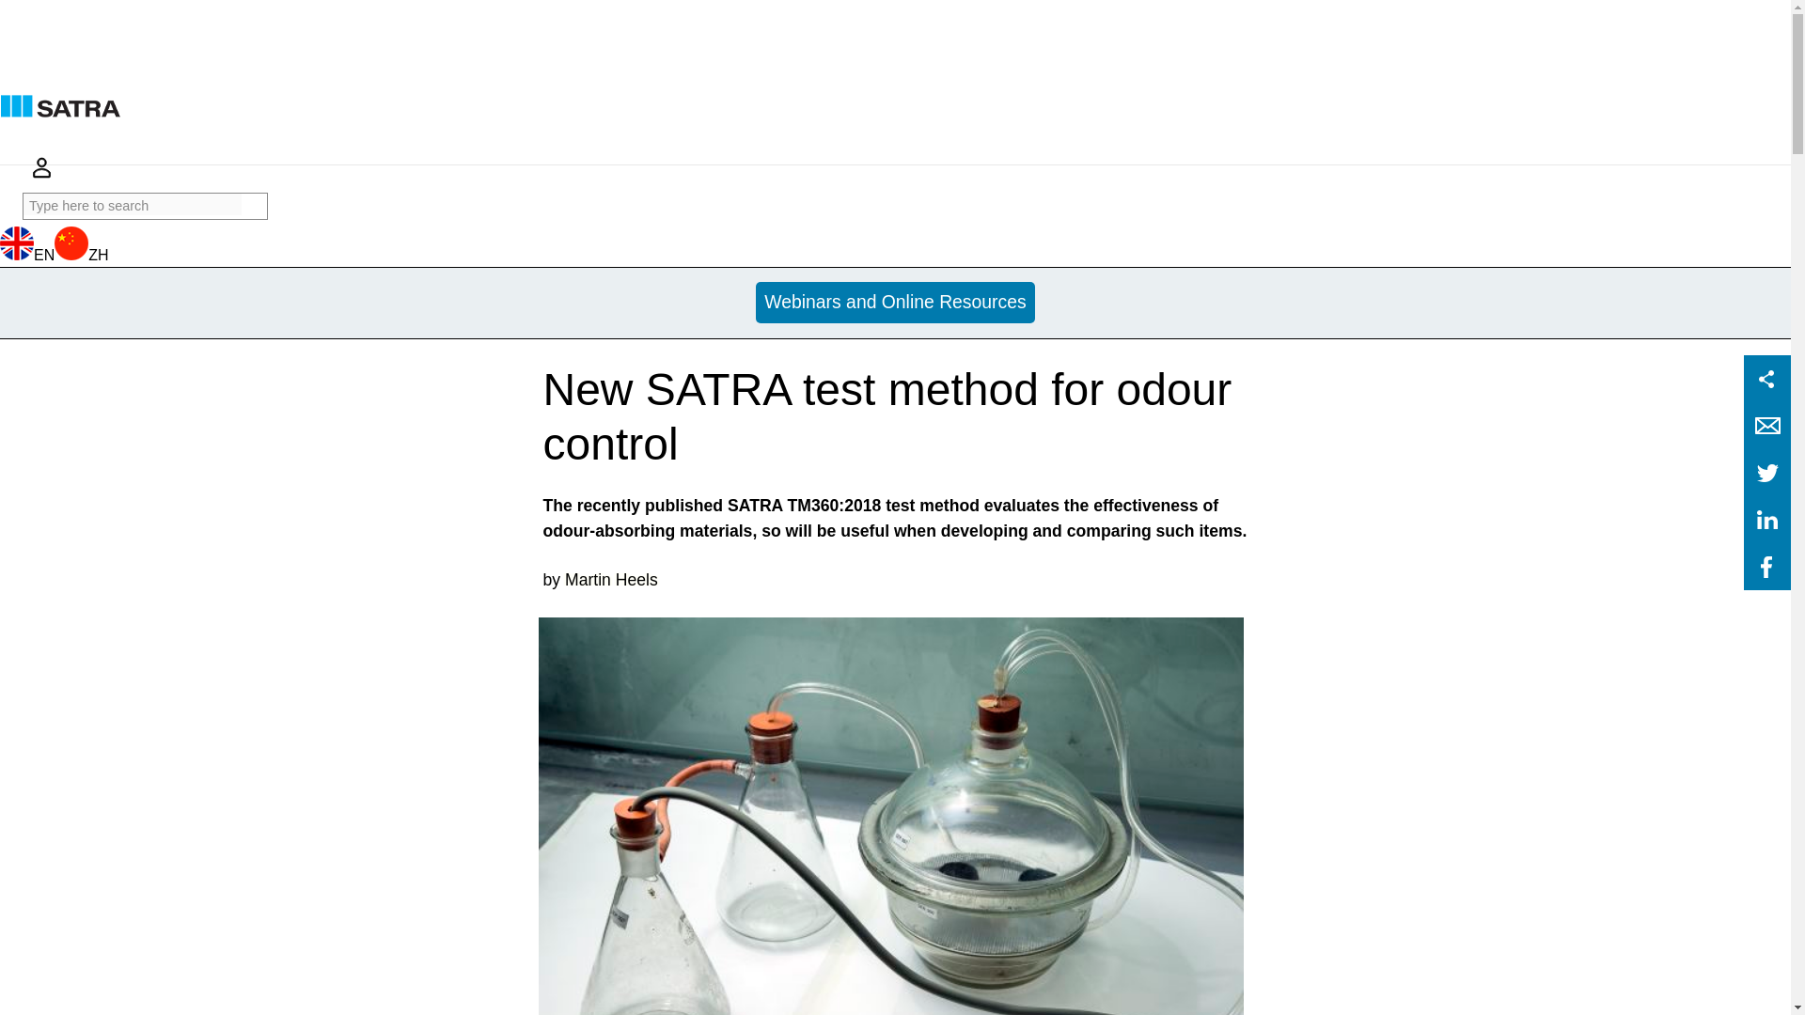  I want to click on Change language, so click(52, 214).